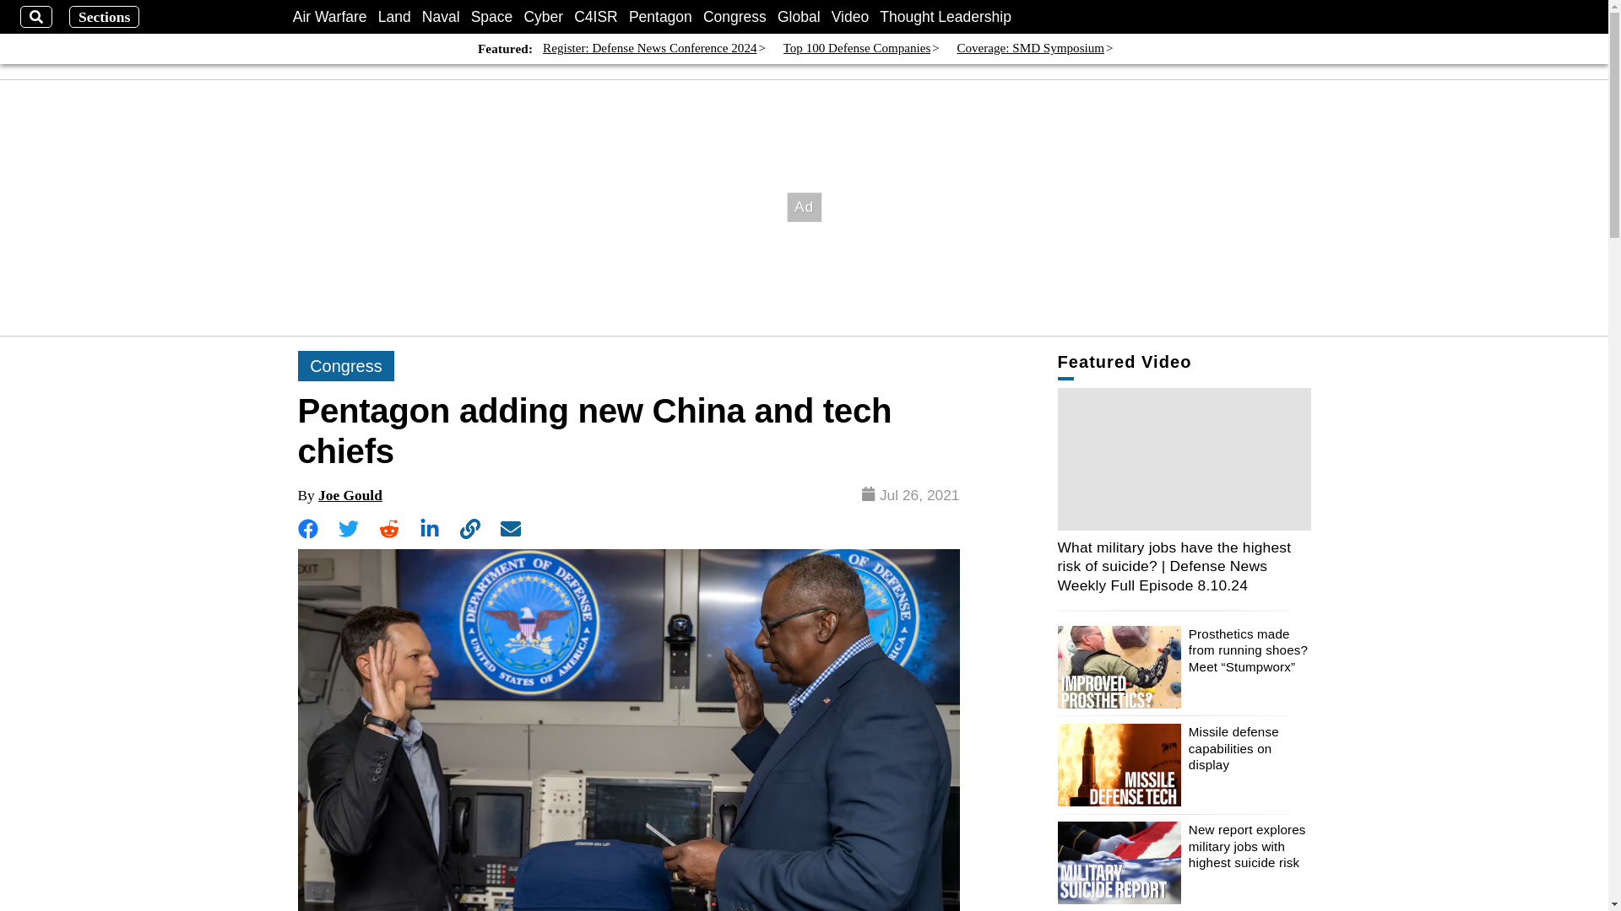  What do you see at coordinates (849, 17) in the screenshot?
I see `Video` at bounding box center [849, 17].